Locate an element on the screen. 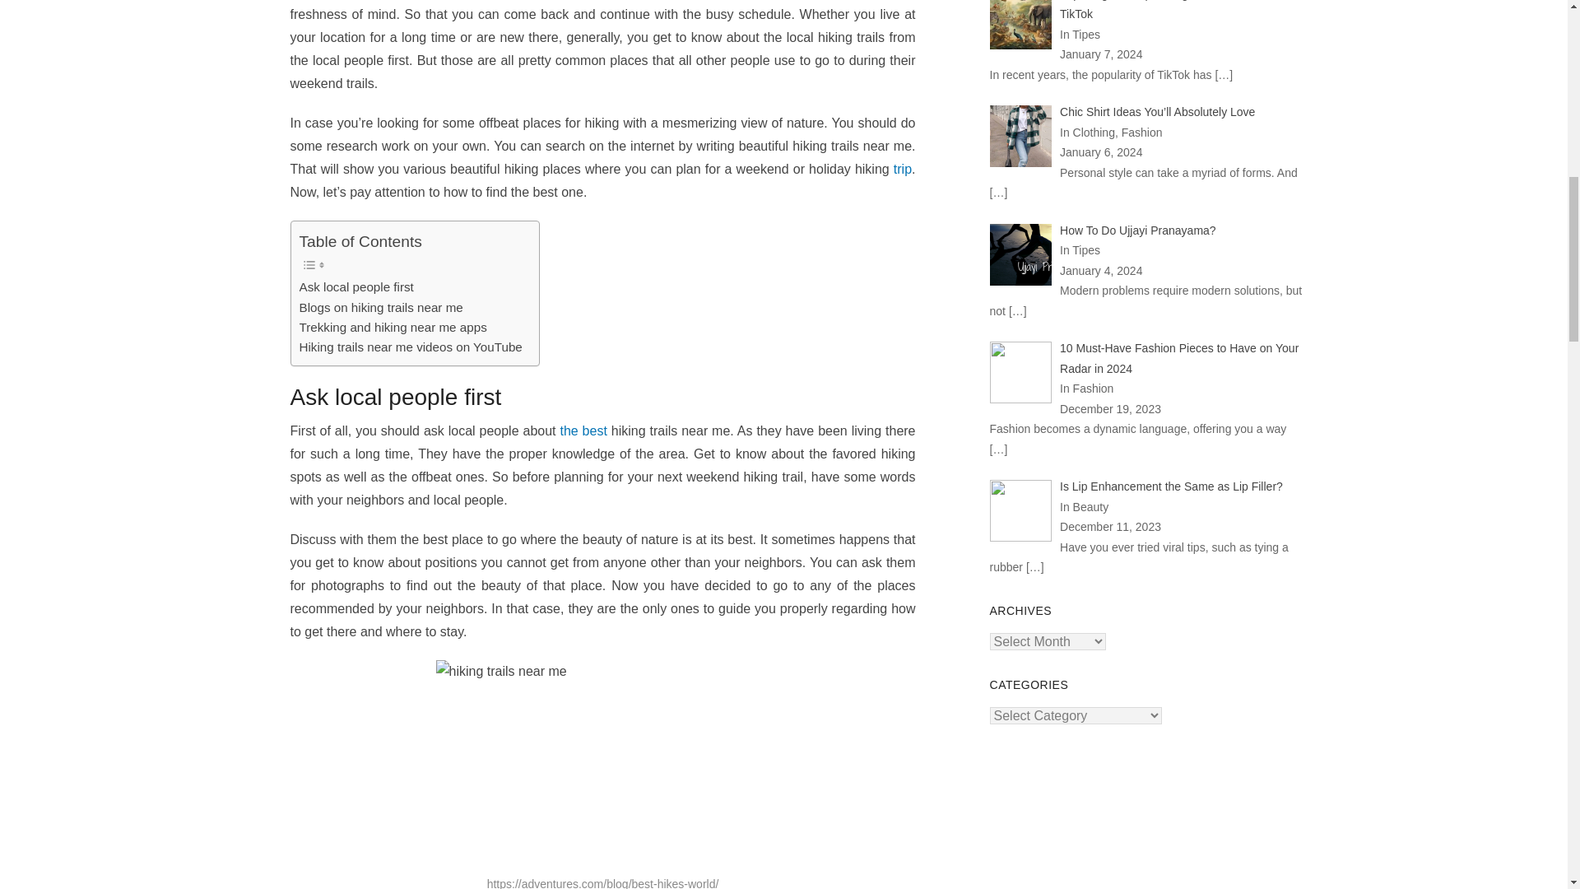 This screenshot has height=889, width=1580. Hiking trails near me videos on YouTube is located at coordinates (411, 347).